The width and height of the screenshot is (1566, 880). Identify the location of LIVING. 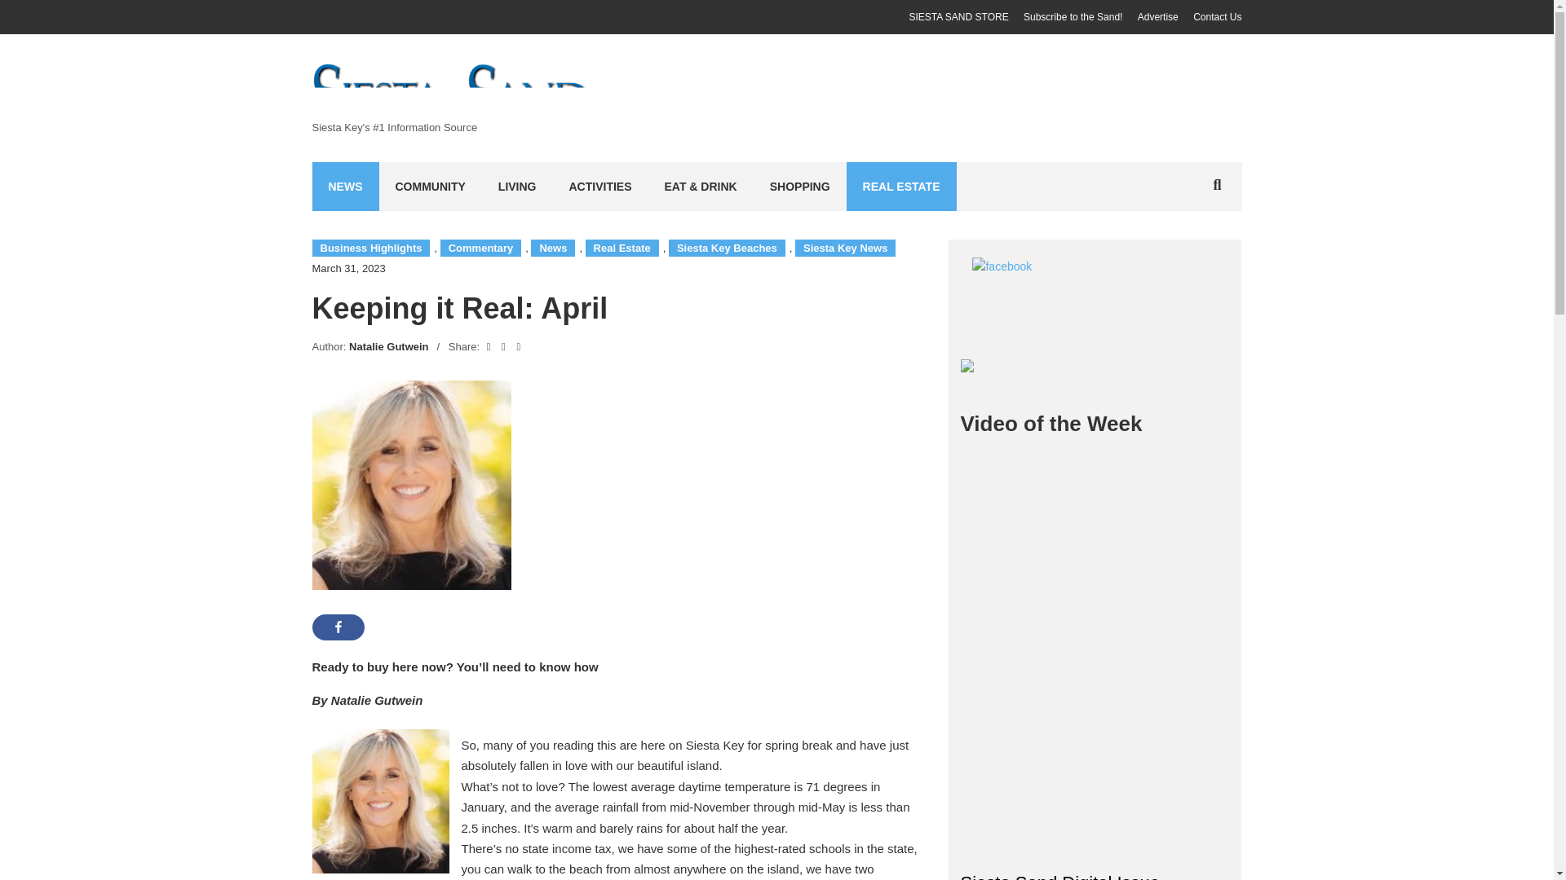
(517, 186).